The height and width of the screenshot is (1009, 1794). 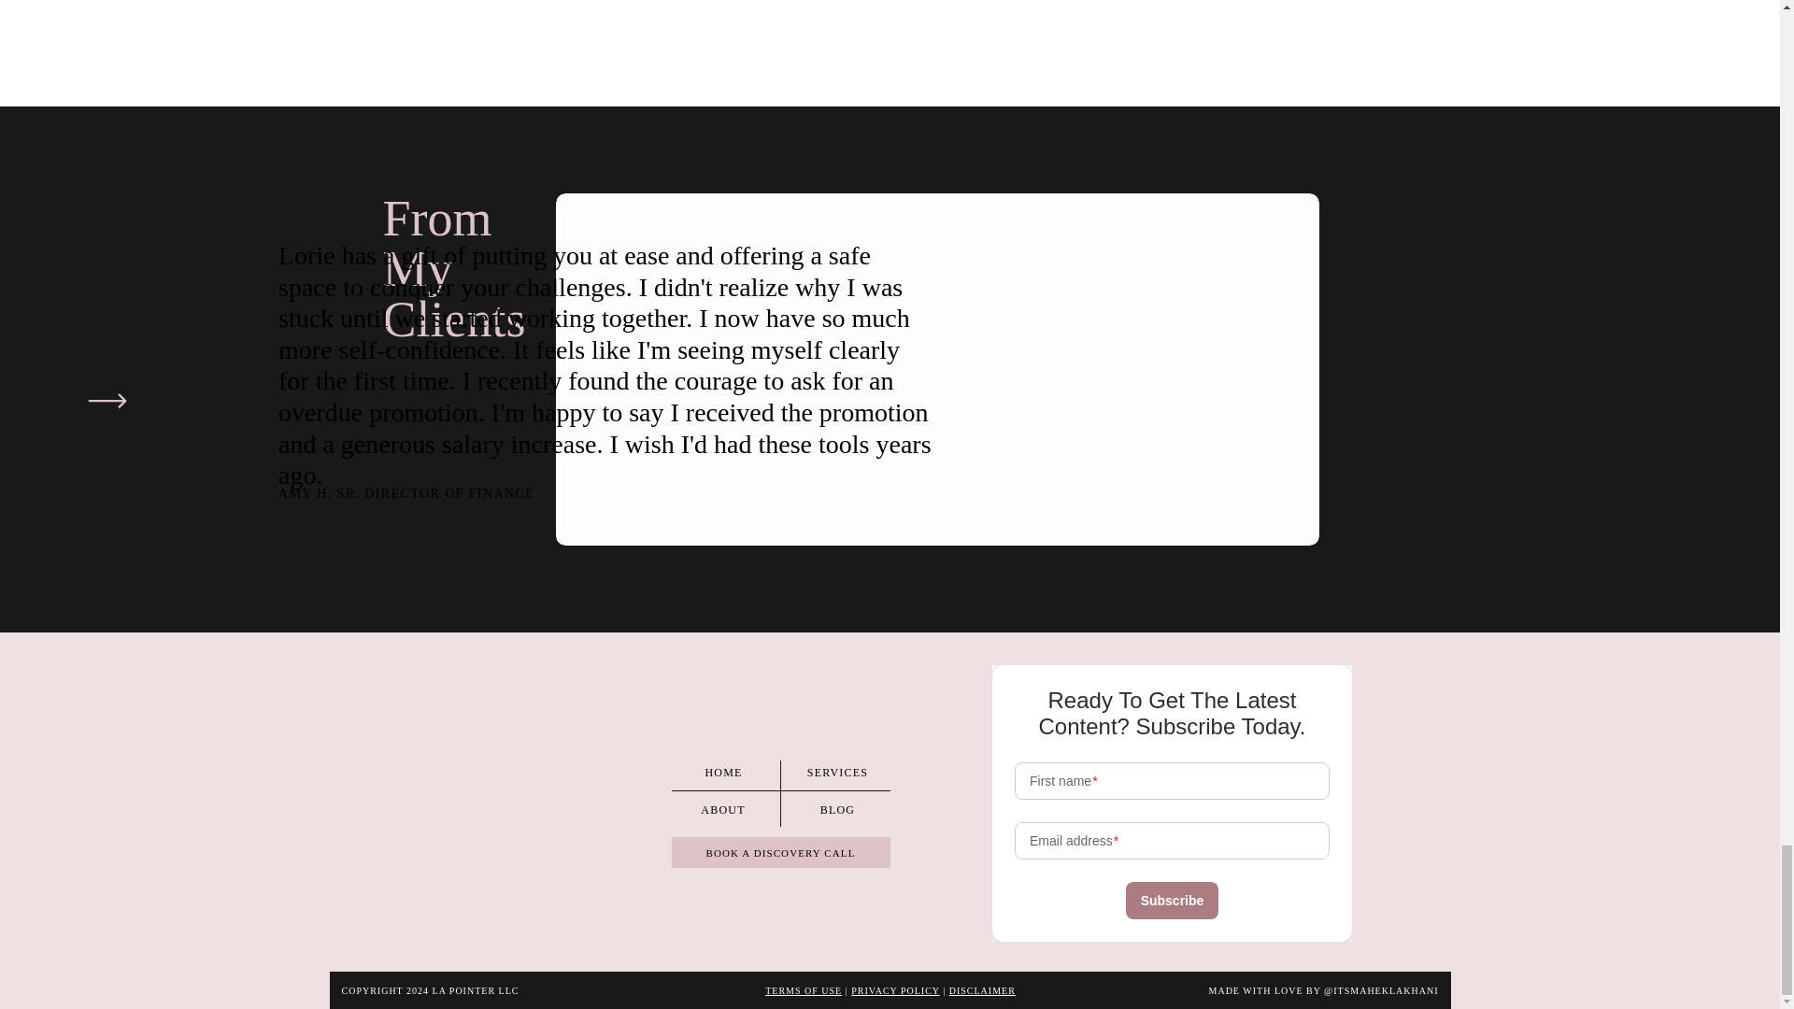 What do you see at coordinates (723, 771) in the screenshot?
I see `HOME` at bounding box center [723, 771].